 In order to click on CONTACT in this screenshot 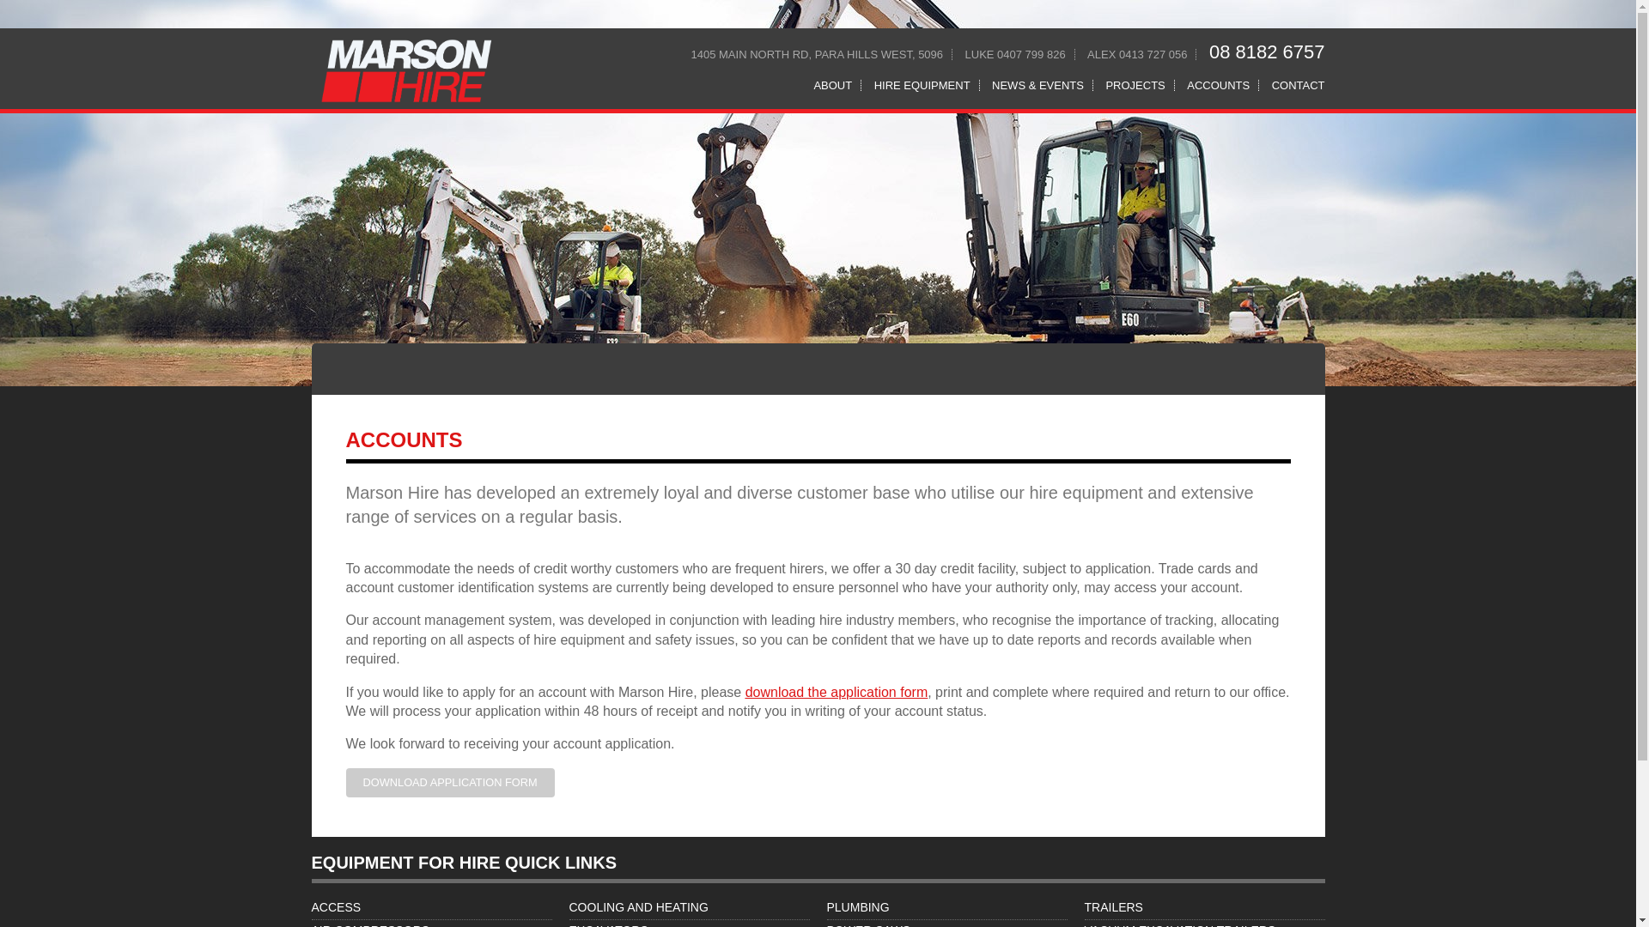, I will do `click(1293, 84)`.